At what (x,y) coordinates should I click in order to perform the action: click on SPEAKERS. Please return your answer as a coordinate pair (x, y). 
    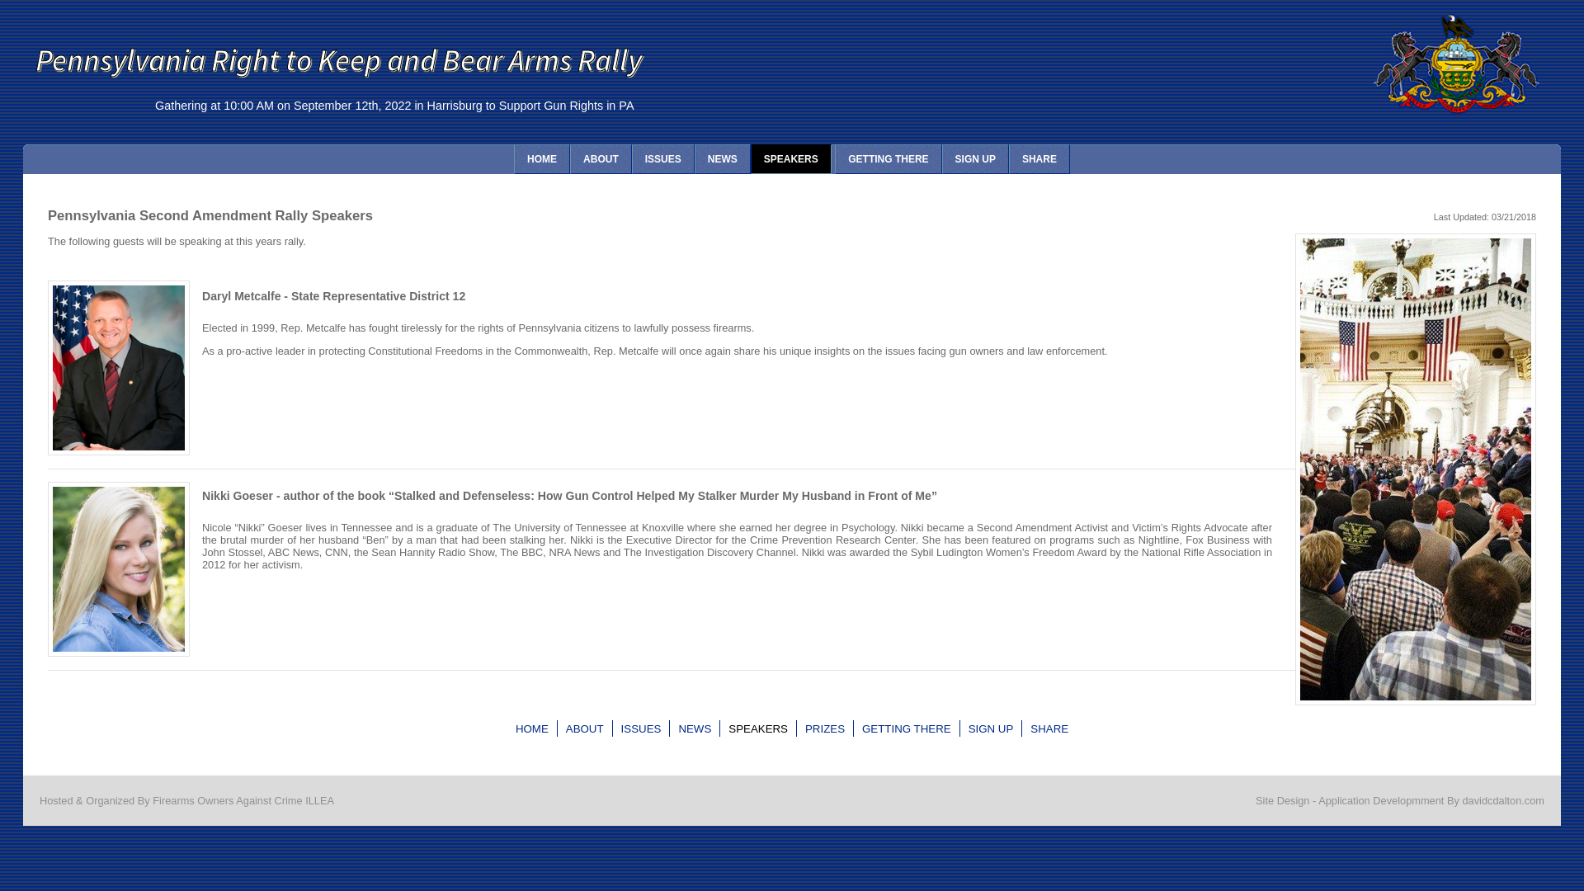
    Looking at the image, I should click on (791, 159).